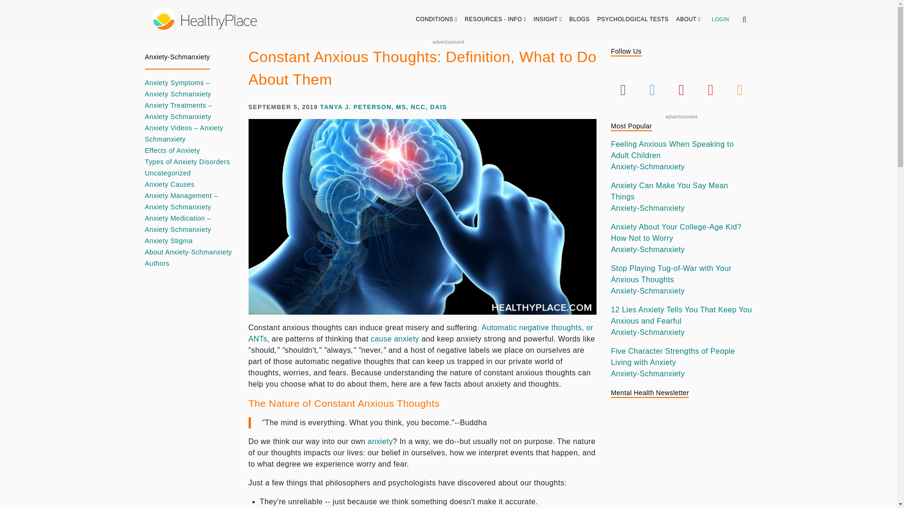 This screenshot has height=508, width=904. Describe the element at coordinates (395, 339) in the screenshot. I see `Anxiety Causes: What Causes Anxiety?` at that location.